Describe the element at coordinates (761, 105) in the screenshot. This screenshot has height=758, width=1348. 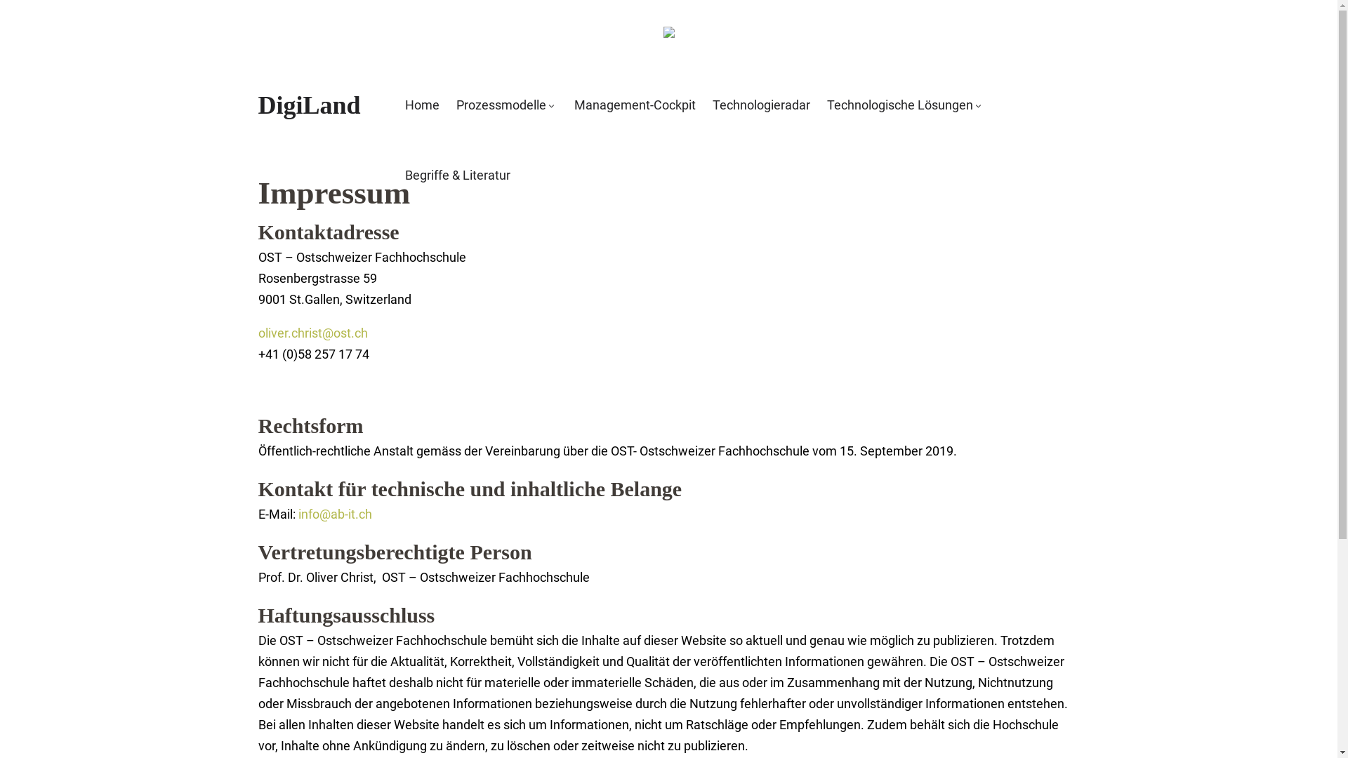
I see `Technologieradar` at that location.